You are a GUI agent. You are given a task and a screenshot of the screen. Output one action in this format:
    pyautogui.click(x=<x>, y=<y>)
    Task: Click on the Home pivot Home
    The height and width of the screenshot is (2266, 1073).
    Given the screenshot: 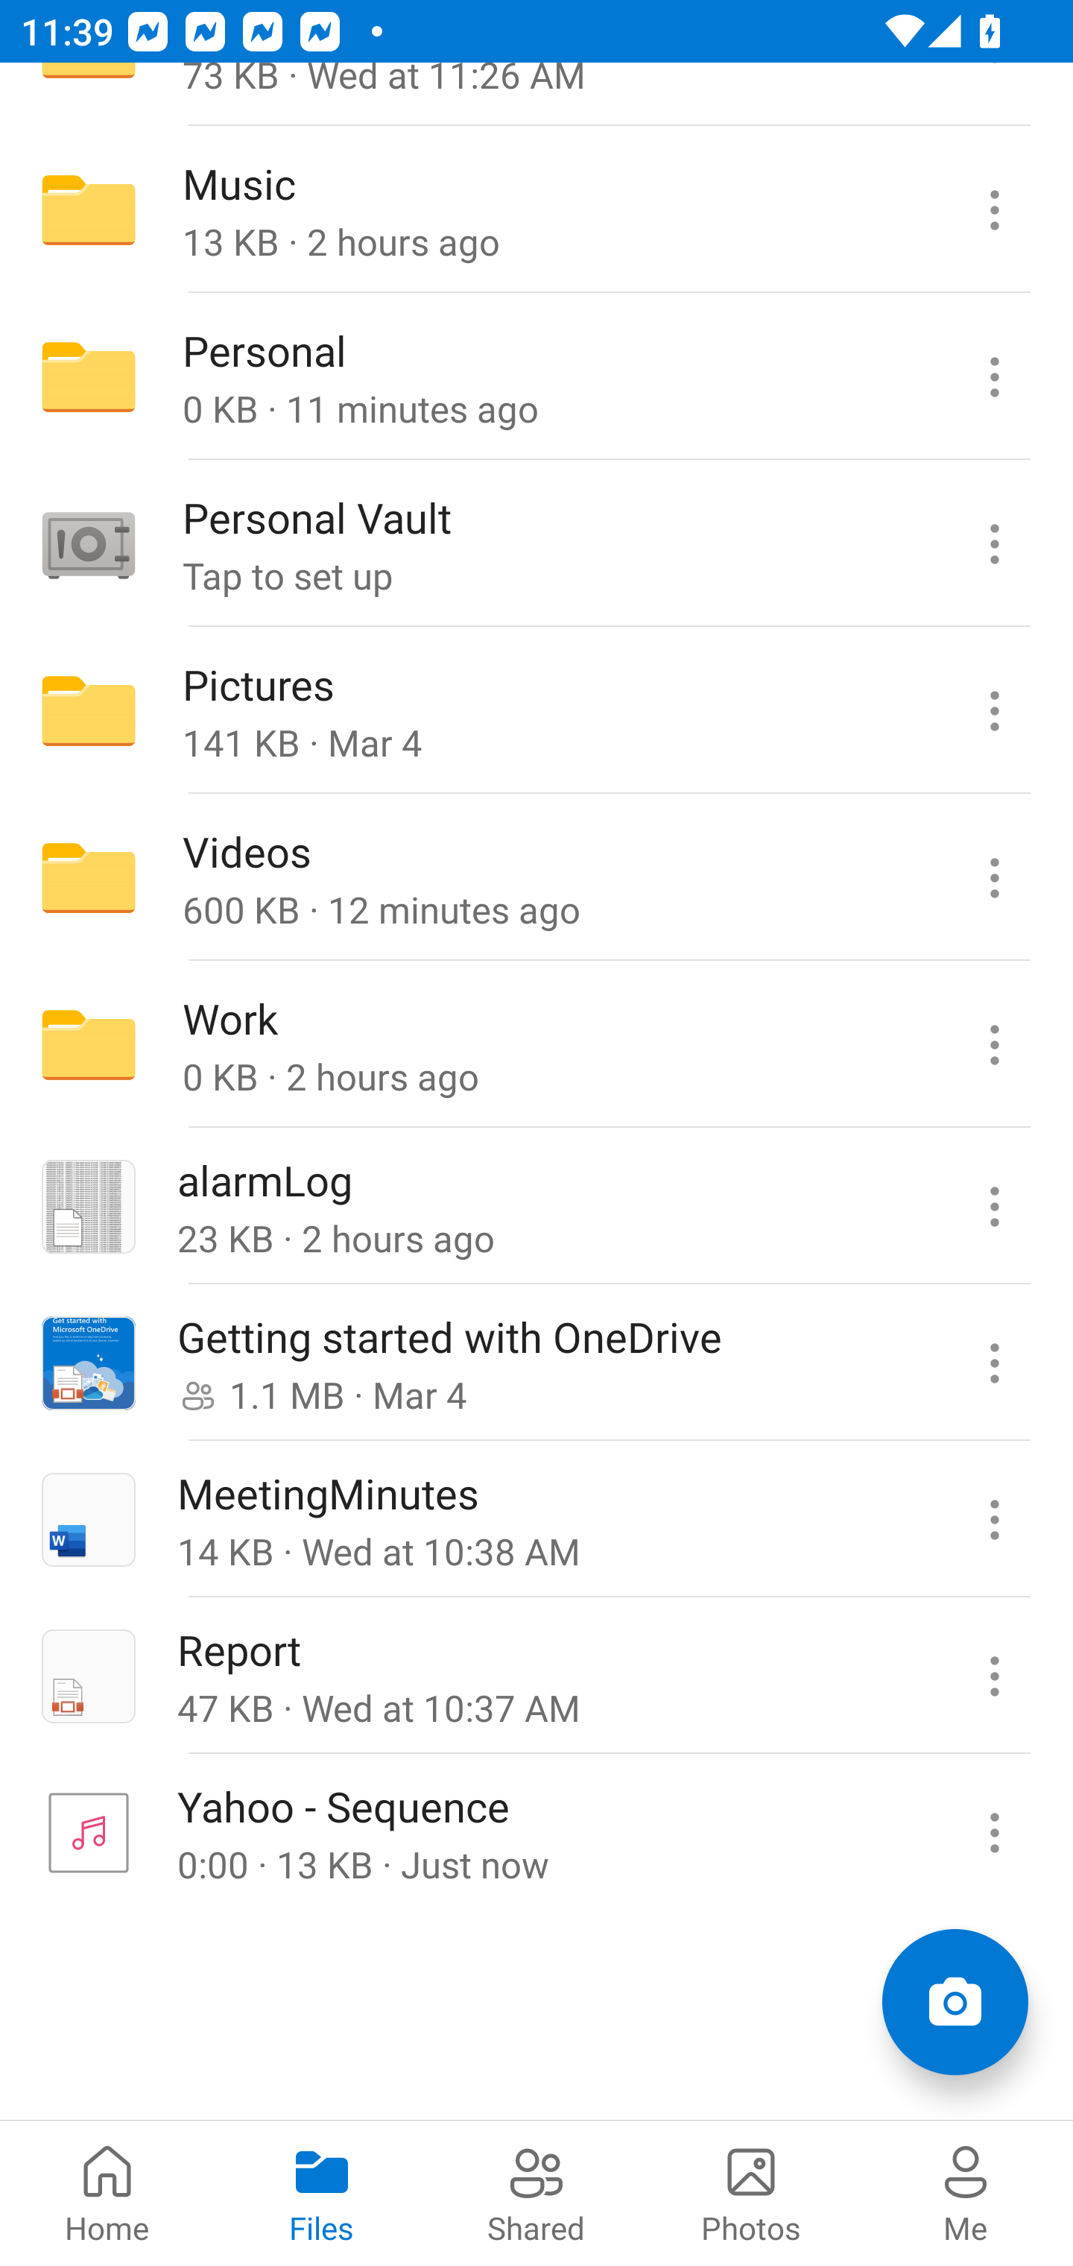 What is the action you would take?
    pyautogui.click(x=107, y=2193)
    